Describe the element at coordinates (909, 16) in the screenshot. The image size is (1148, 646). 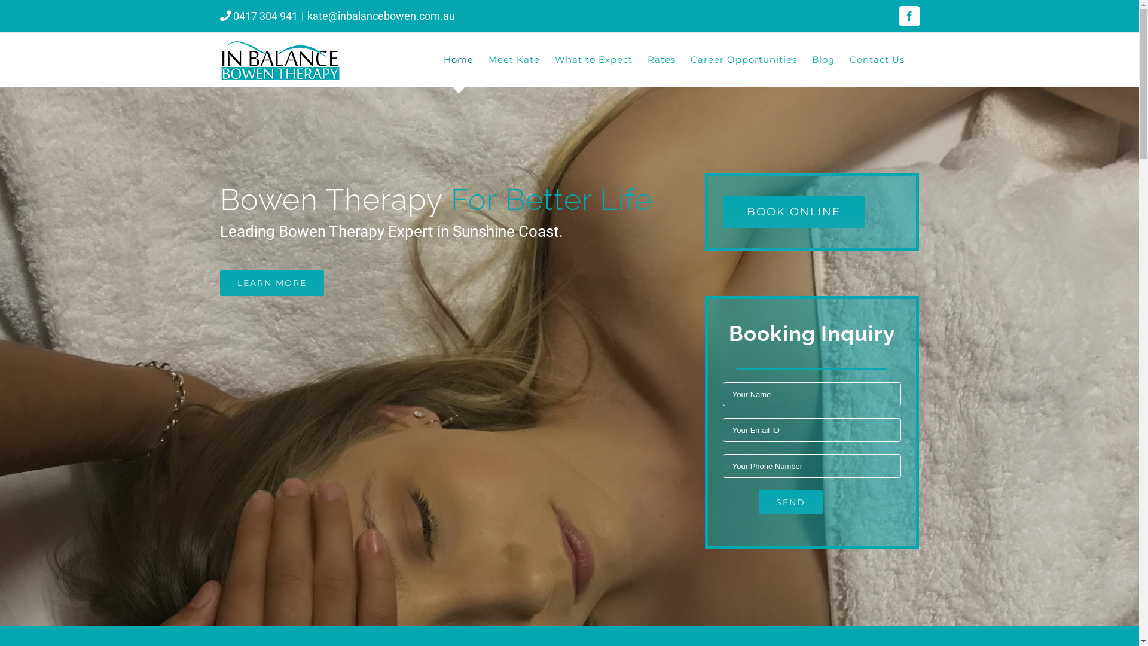
I see `Facebook` at that location.